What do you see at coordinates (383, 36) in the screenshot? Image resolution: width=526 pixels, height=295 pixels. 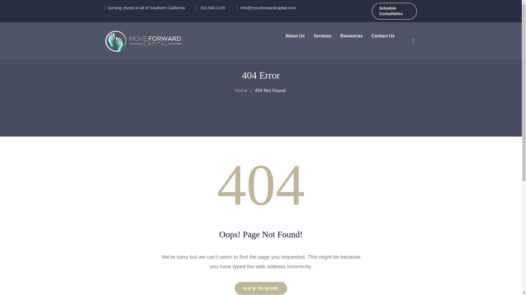 I see `Contact Us` at bounding box center [383, 36].